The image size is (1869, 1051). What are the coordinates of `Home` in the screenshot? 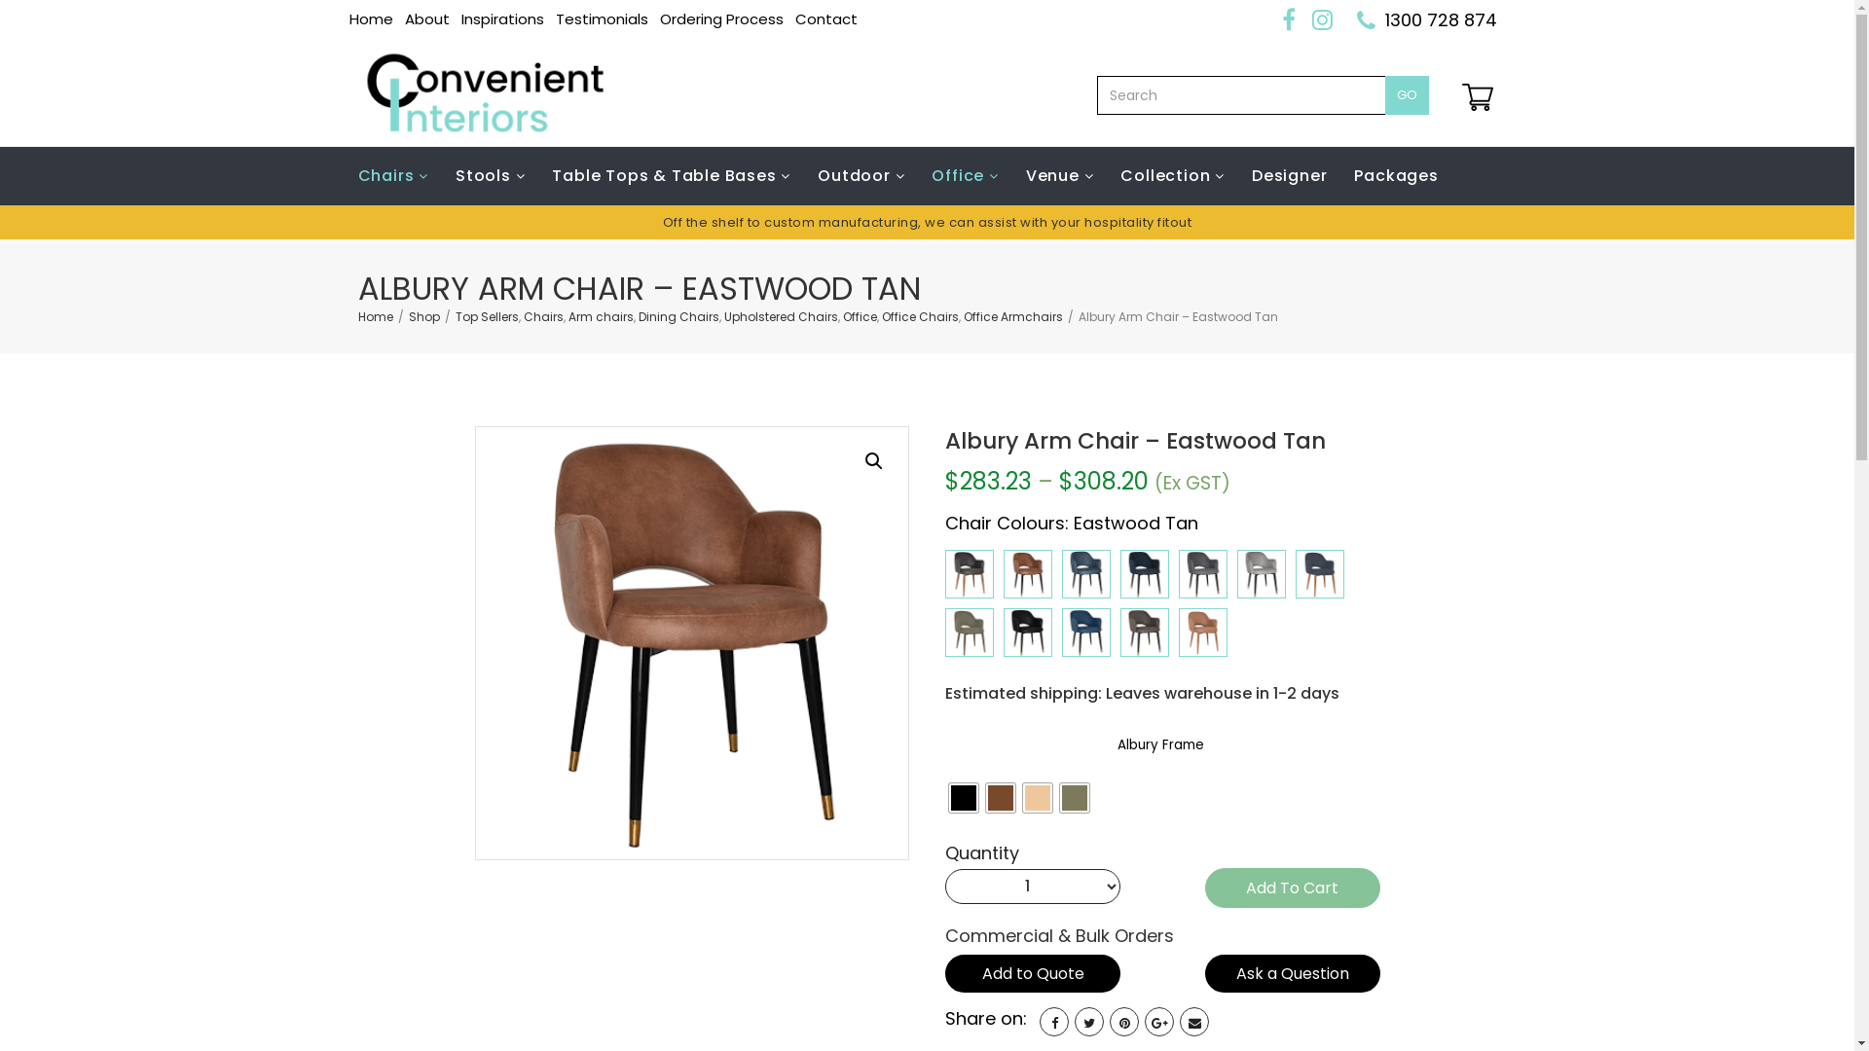 It's located at (376, 317).